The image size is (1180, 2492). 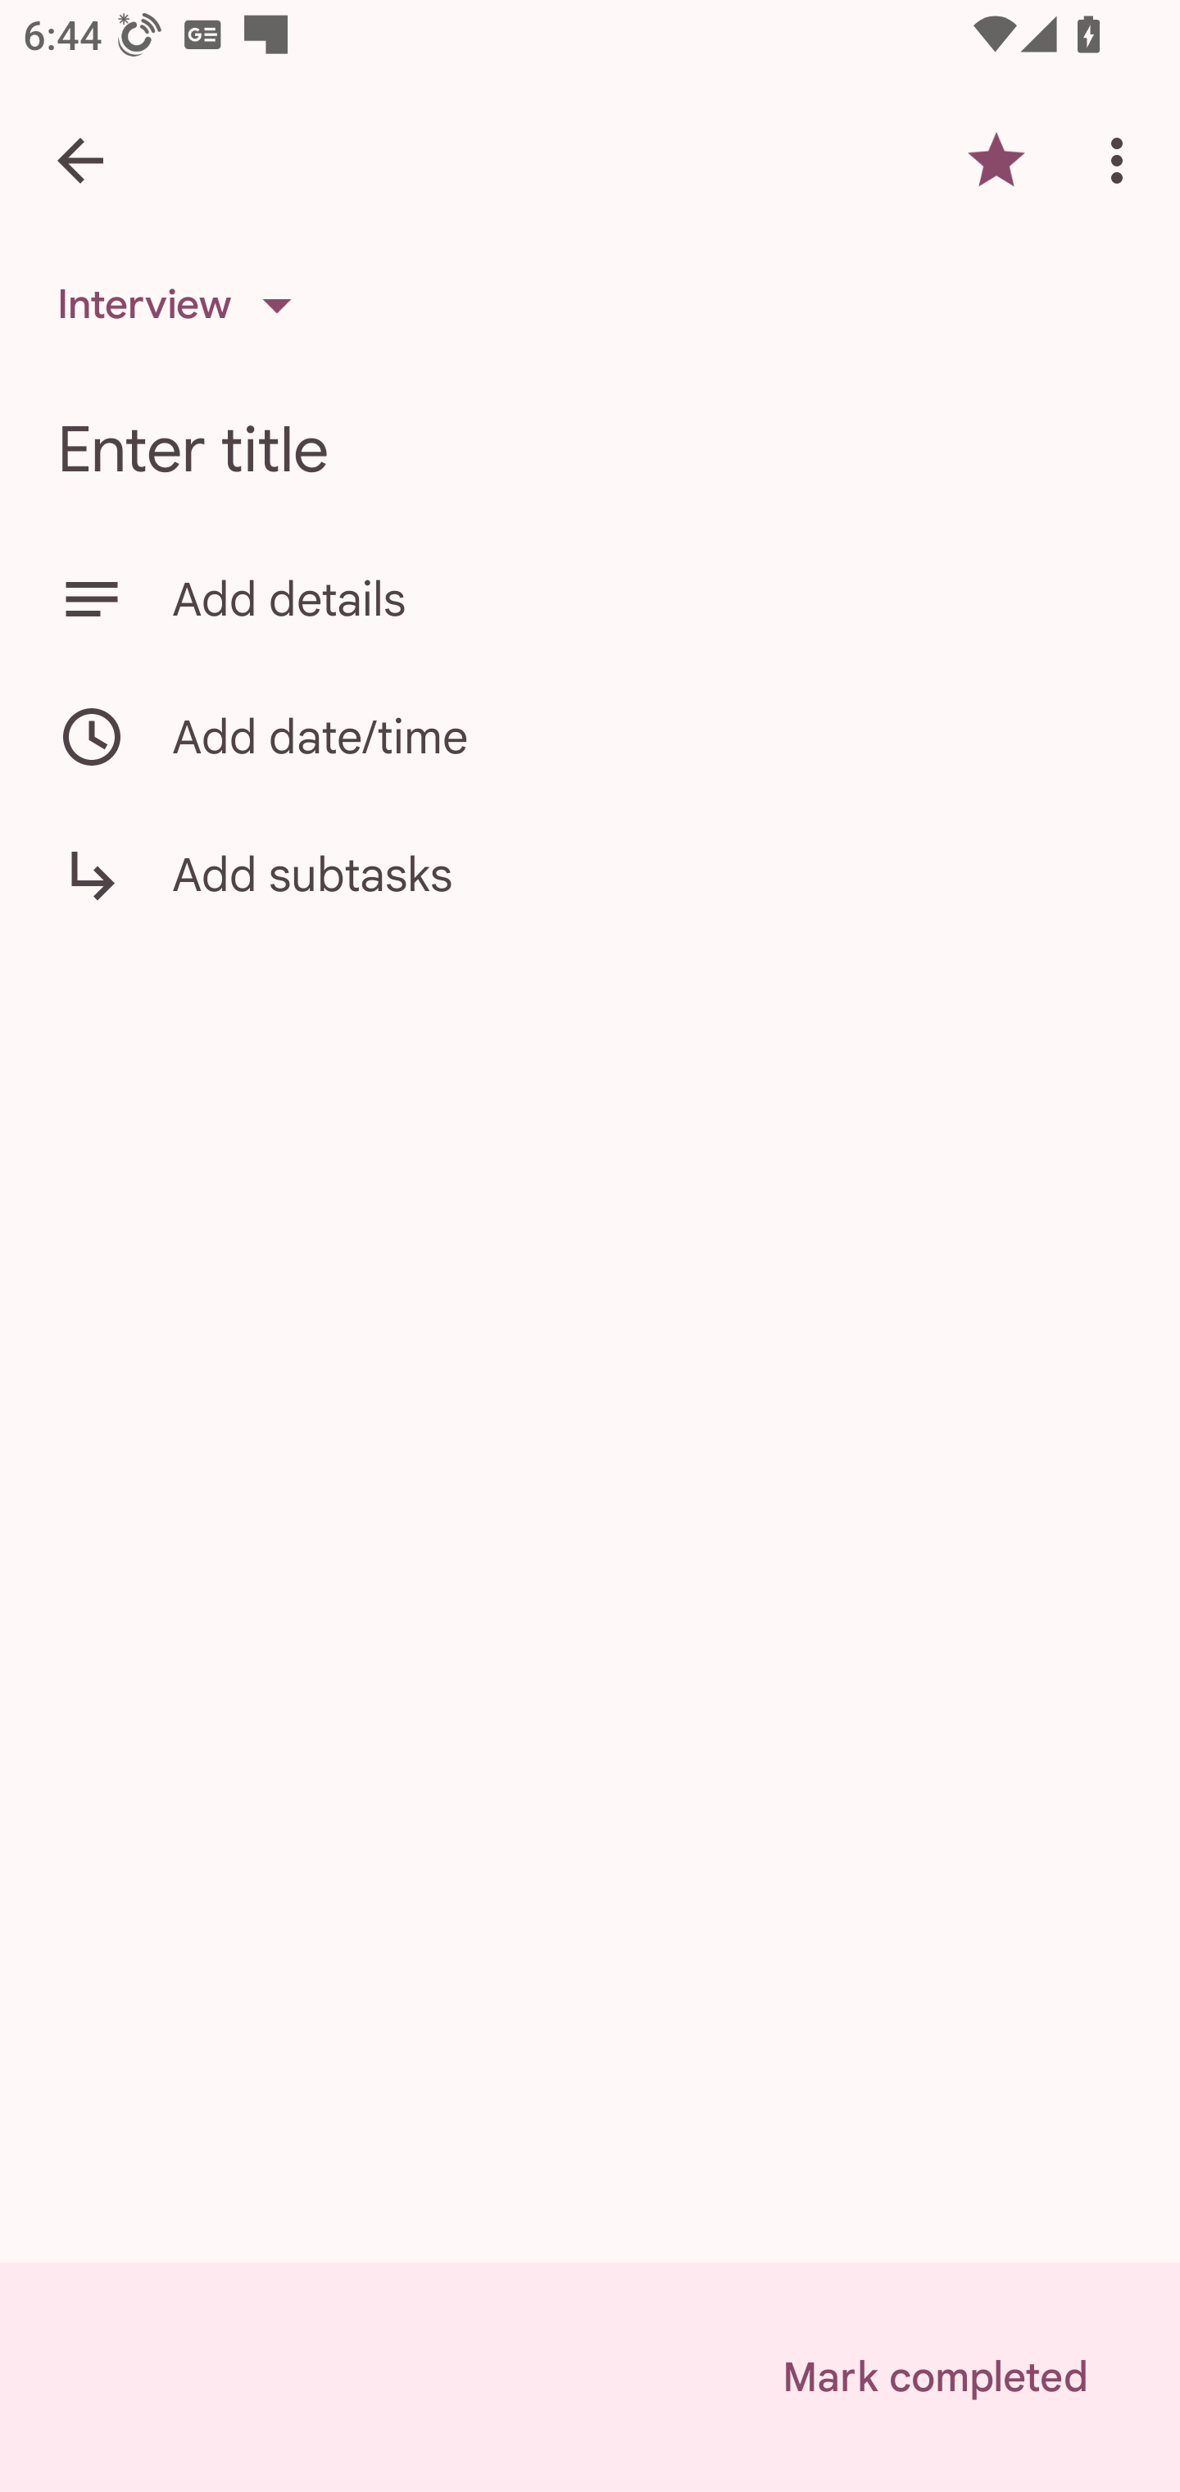 What do you see at coordinates (184, 305) in the screenshot?
I see `Interview List, Interview selected, 1 of 4` at bounding box center [184, 305].